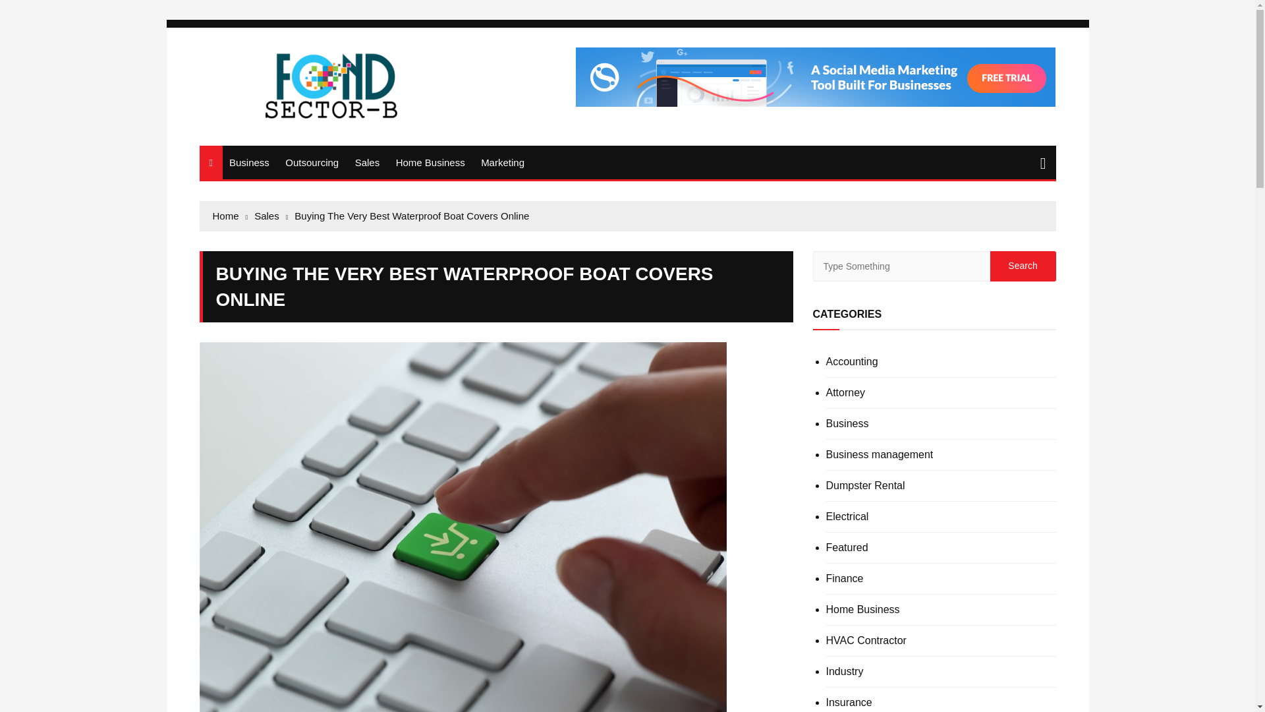 The width and height of the screenshot is (1265, 712). I want to click on Electrical, so click(847, 517).